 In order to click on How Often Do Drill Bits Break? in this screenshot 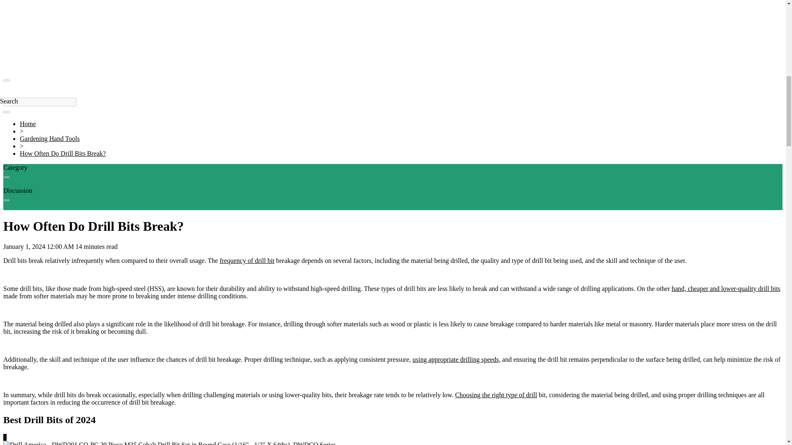, I will do `click(63, 153)`.